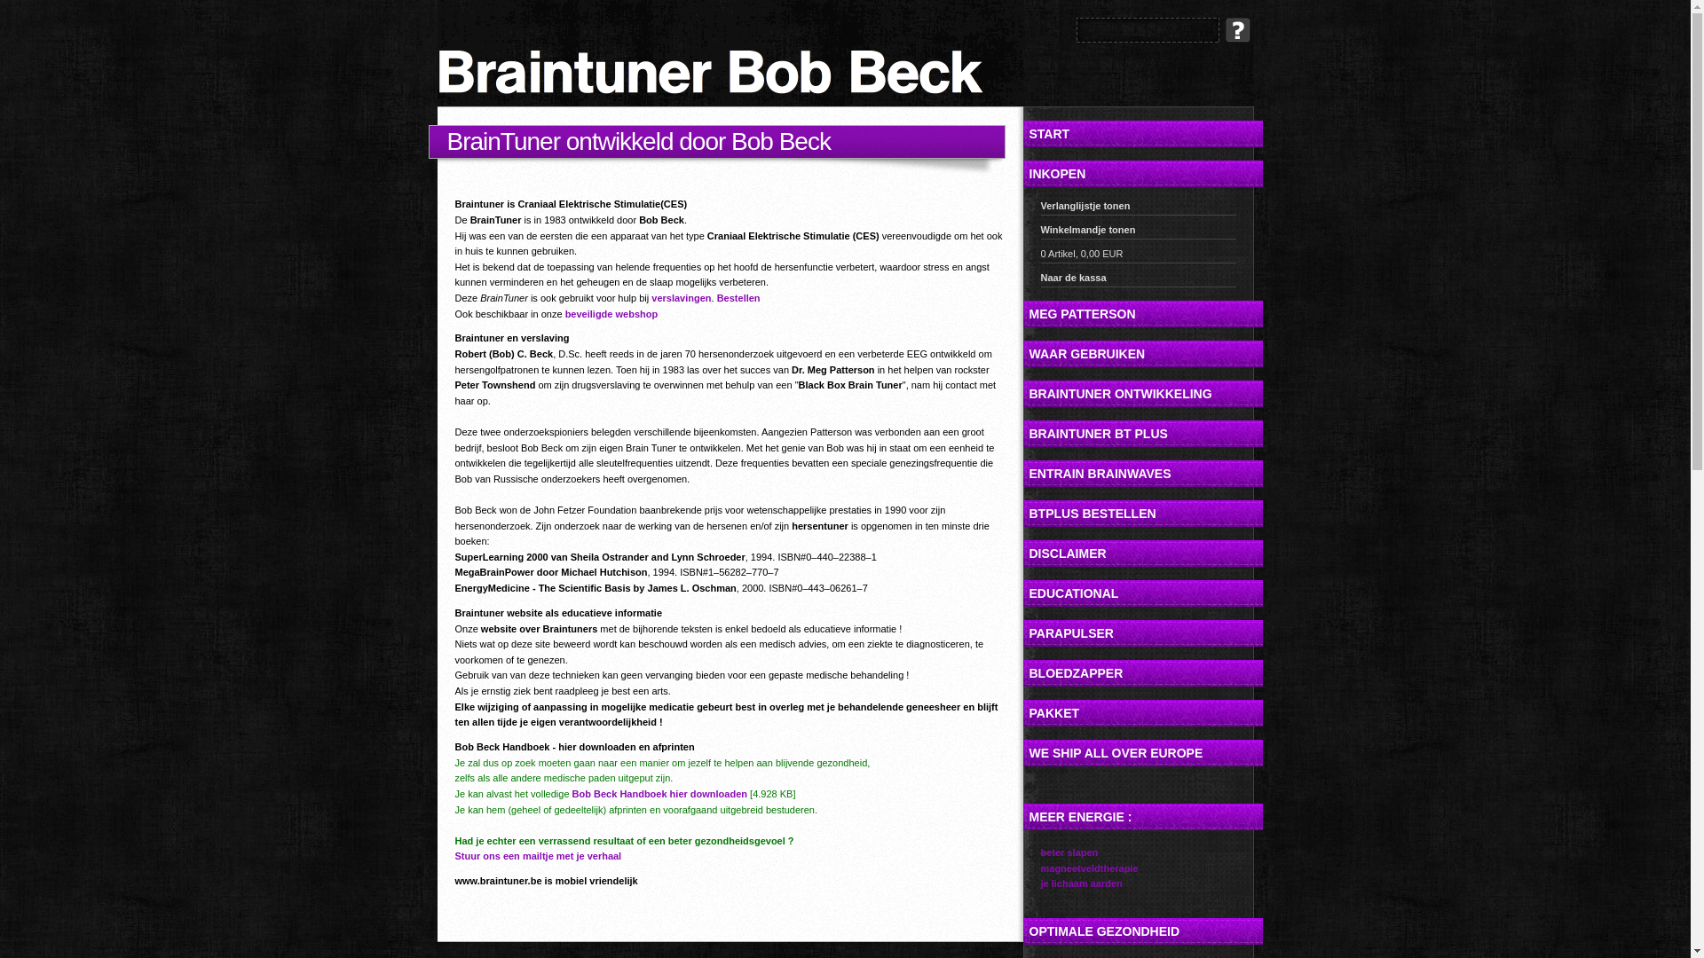  Describe the element at coordinates (1142, 713) in the screenshot. I see `PAKKET` at that location.